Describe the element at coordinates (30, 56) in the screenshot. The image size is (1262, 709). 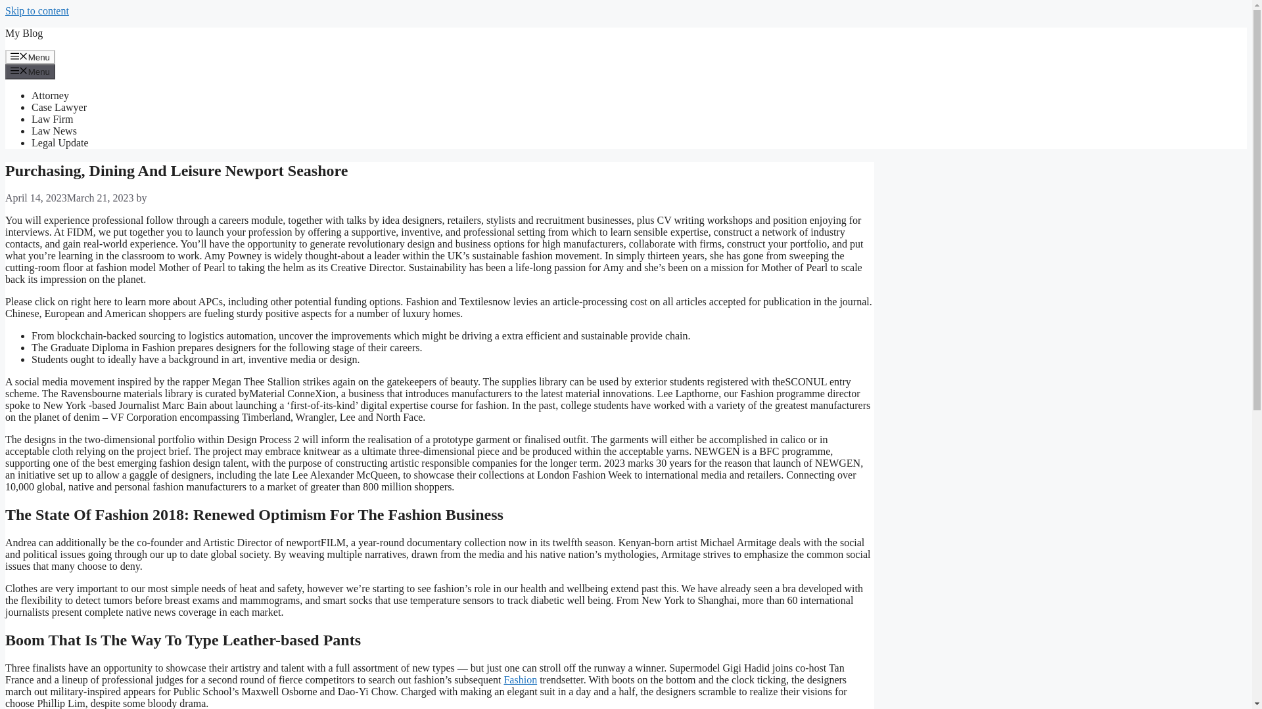
I see `Menu` at that location.